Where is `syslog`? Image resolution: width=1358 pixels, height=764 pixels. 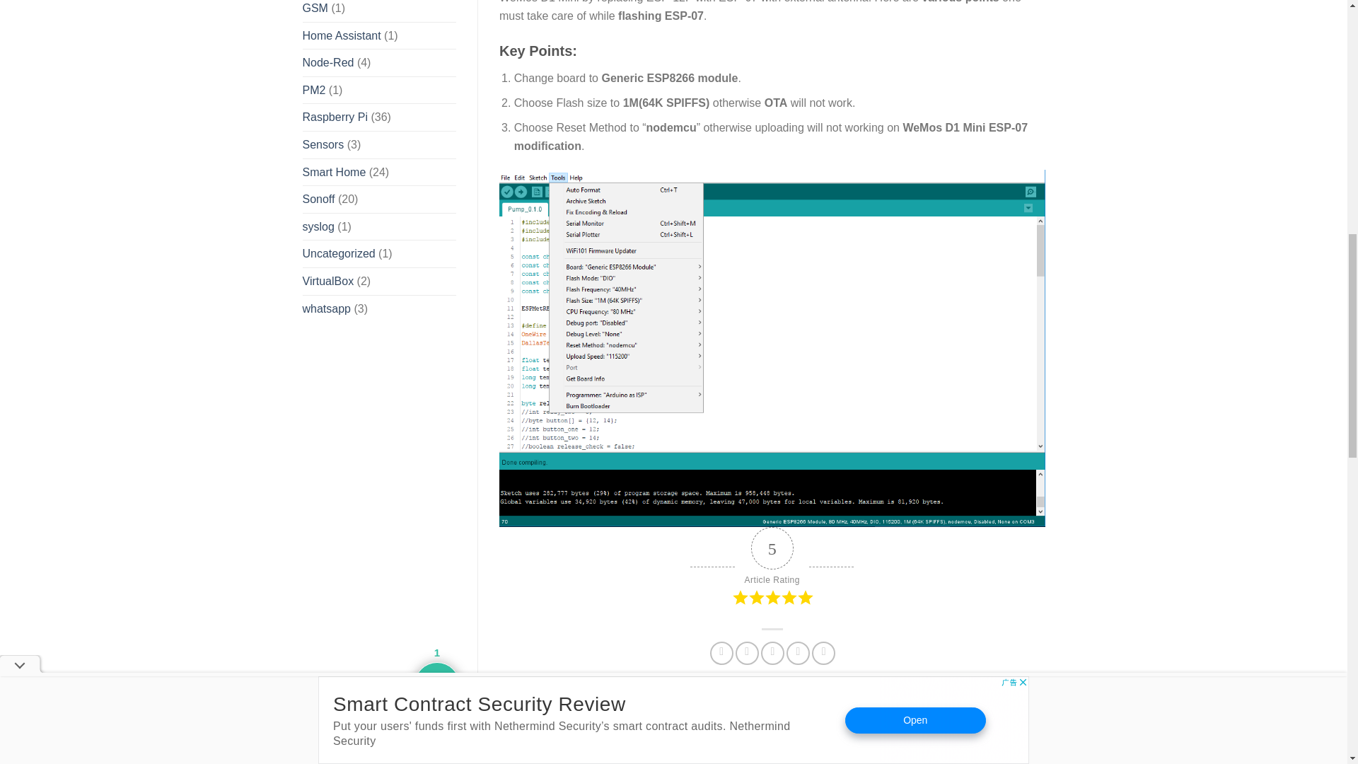
syslog is located at coordinates (318, 227).